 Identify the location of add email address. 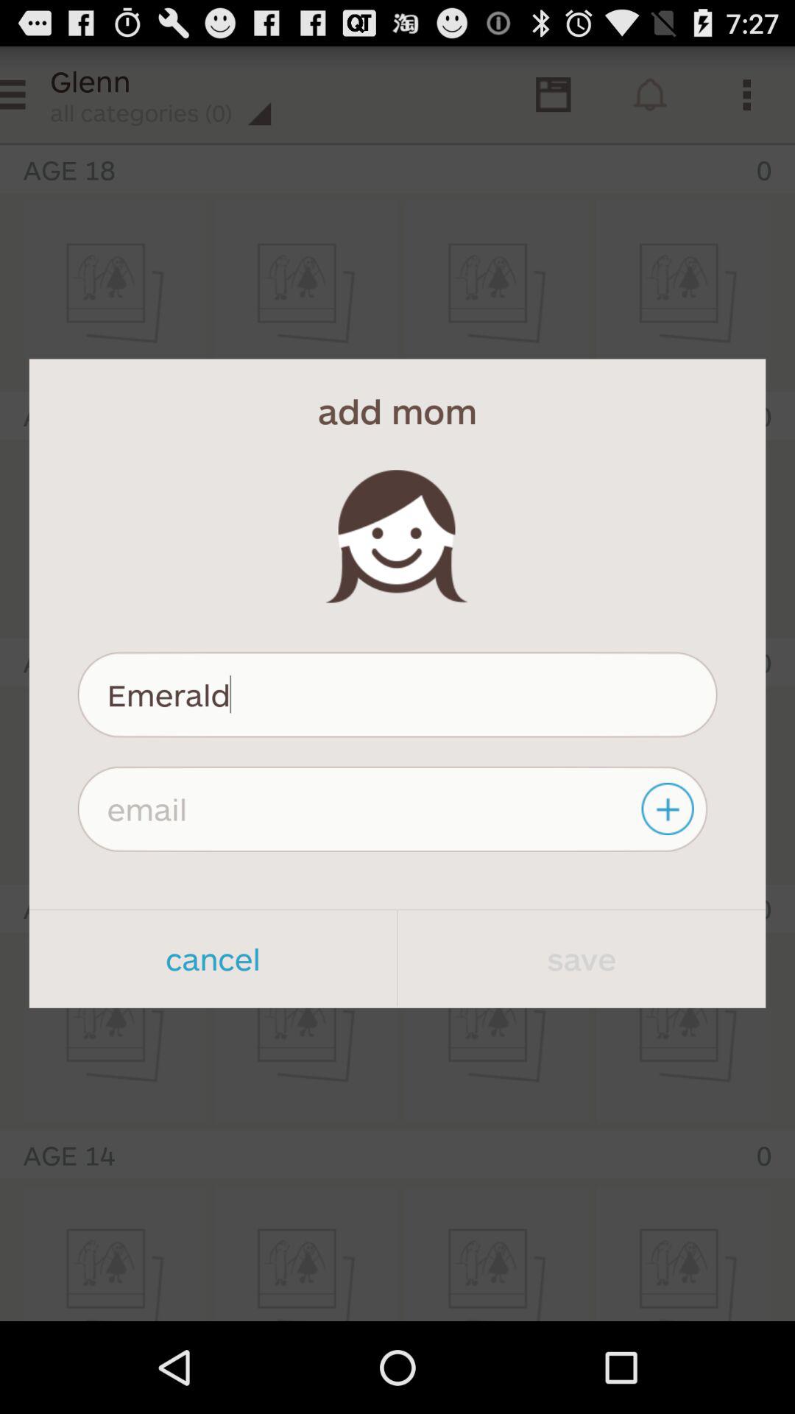
(670, 809).